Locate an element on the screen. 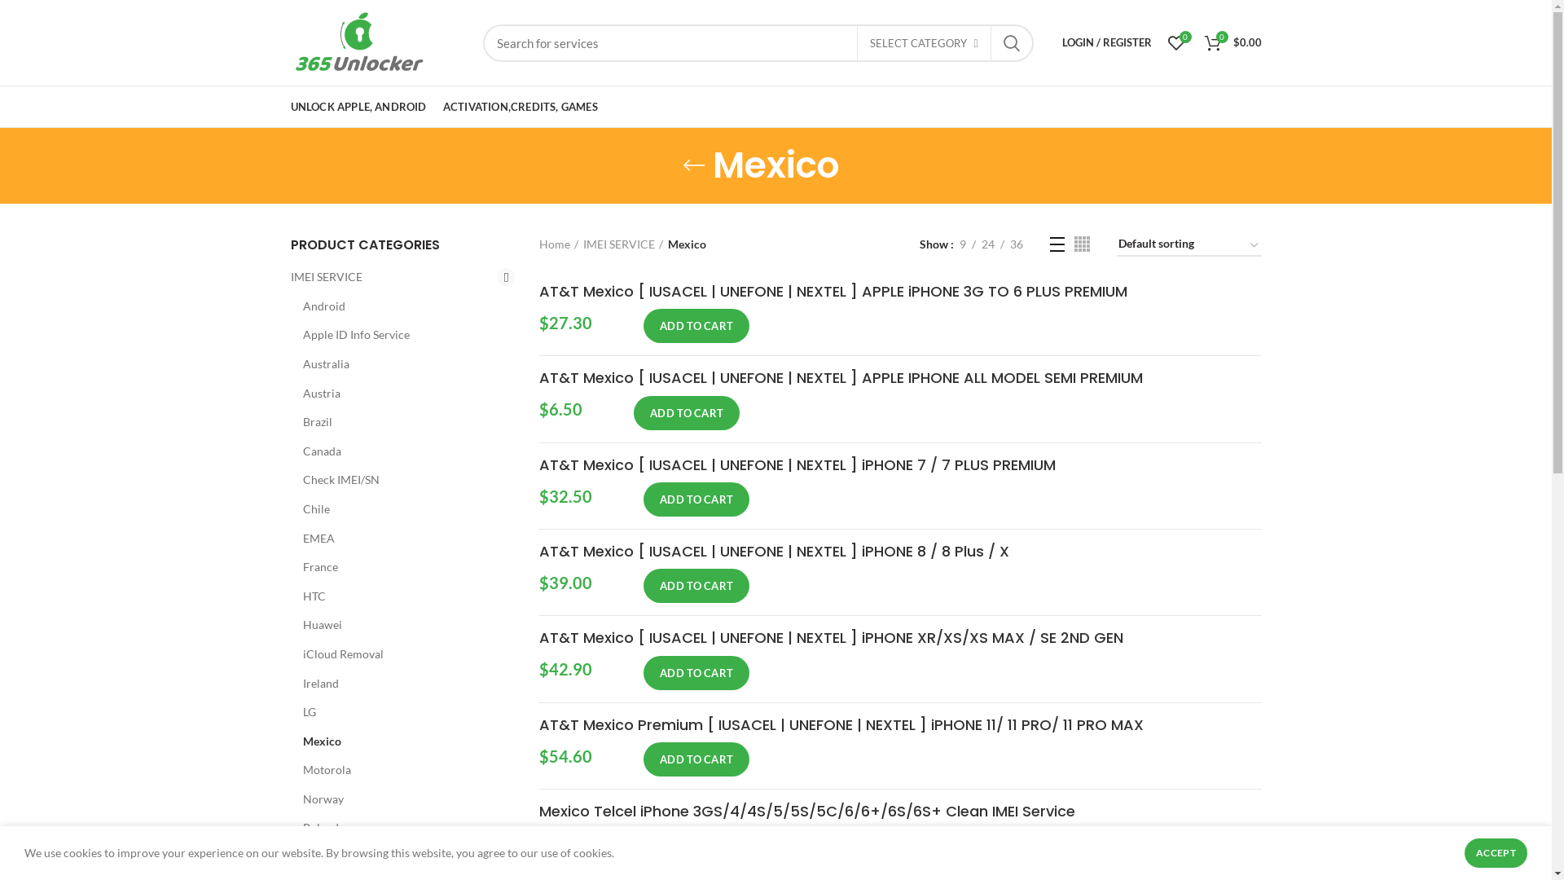 Image resolution: width=1564 pixels, height=880 pixels. UNLOCK APPLE, ANDROID is located at coordinates (358, 106).